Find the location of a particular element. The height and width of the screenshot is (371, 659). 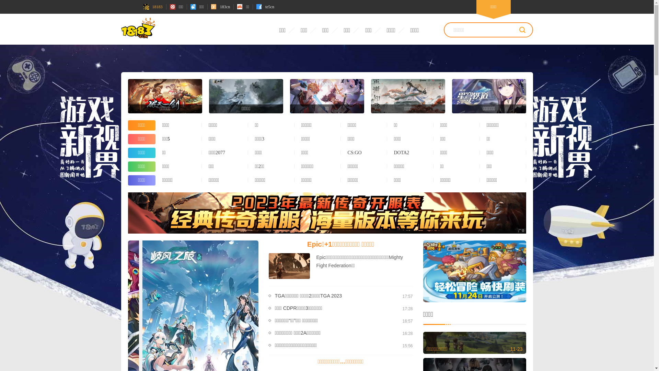

183cn is located at coordinates (220, 7).